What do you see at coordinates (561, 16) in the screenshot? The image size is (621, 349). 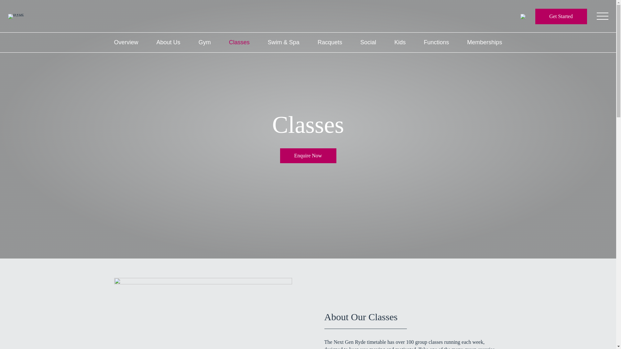 I see `Get Started` at bounding box center [561, 16].